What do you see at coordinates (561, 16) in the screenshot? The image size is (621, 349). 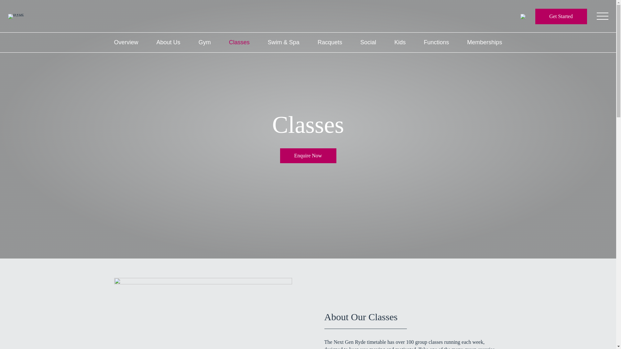 I see `Get Started` at bounding box center [561, 16].